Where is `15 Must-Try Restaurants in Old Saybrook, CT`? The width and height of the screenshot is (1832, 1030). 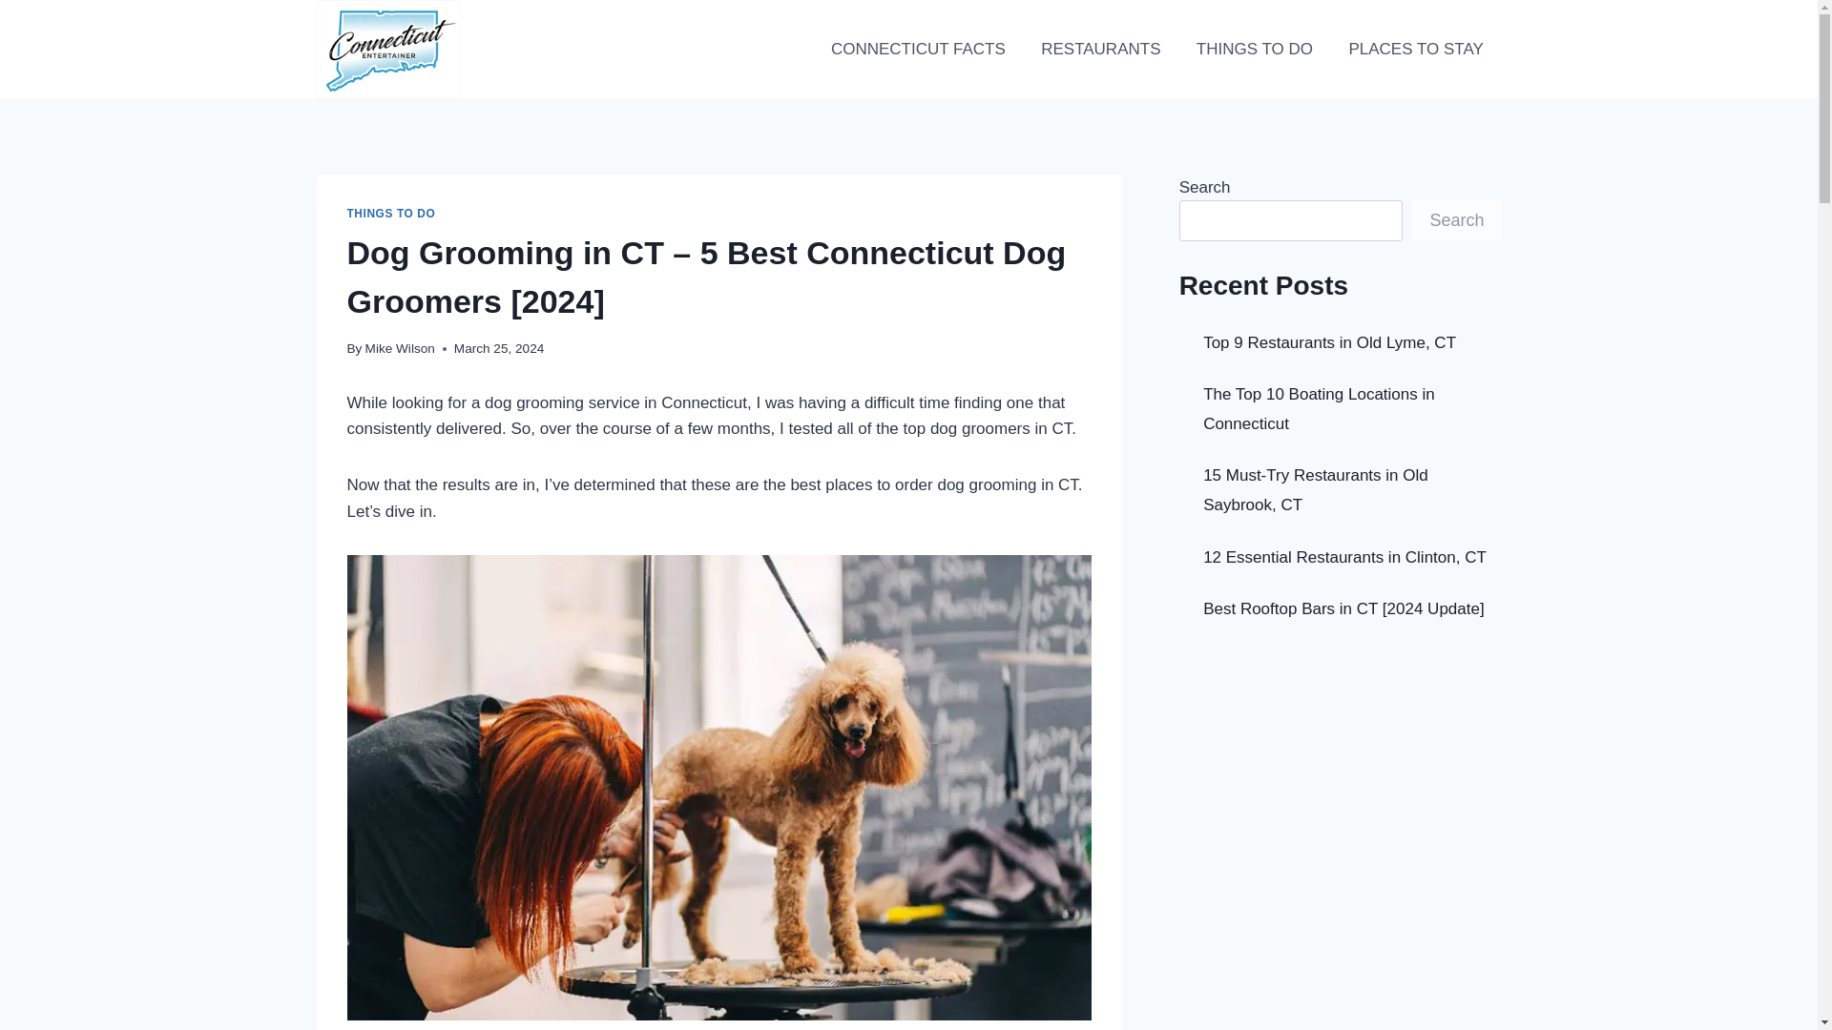
15 Must-Try Restaurants in Old Saybrook, CT is located at coordinates (1316, 490).